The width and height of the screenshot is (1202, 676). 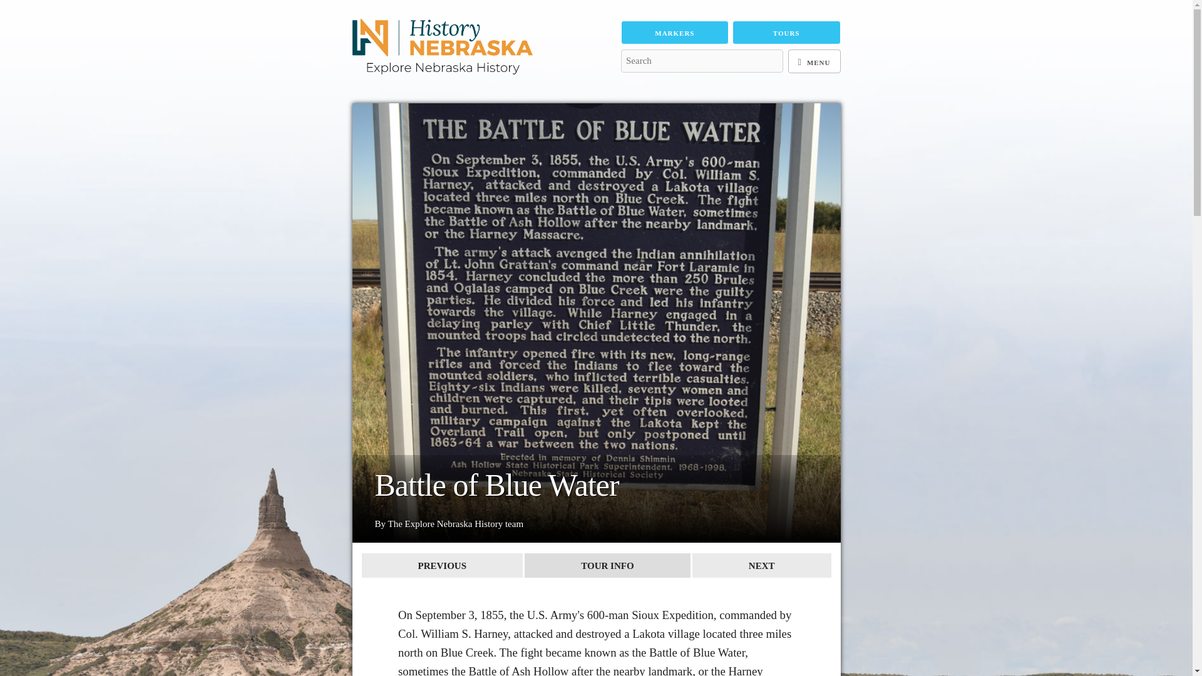 What do you see at coordinates (761, 566) in the screenshot?
I see `Next stop on Tour` at bounding box center [761, 566].